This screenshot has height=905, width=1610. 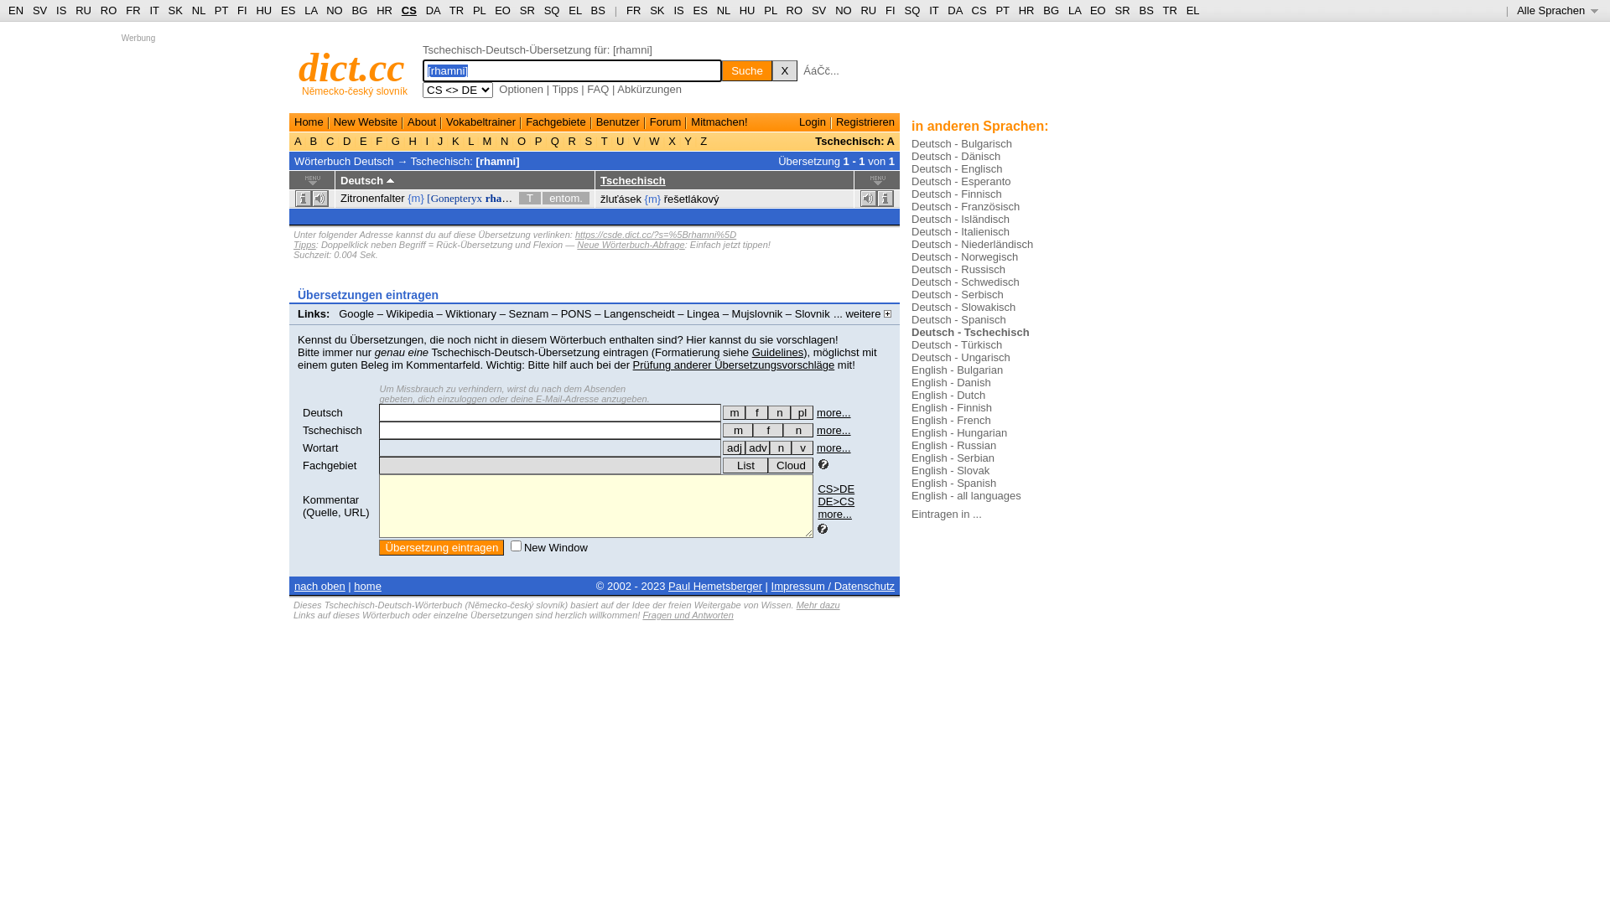 What do you see at coordinates (634, 10) in the screenshot?
I see `FR` at bounding box center [634, 10].